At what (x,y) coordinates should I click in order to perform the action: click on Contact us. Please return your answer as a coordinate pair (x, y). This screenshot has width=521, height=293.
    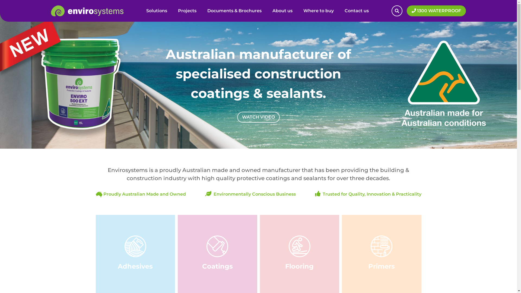
    Looking at the image, I should click on (357, 11).